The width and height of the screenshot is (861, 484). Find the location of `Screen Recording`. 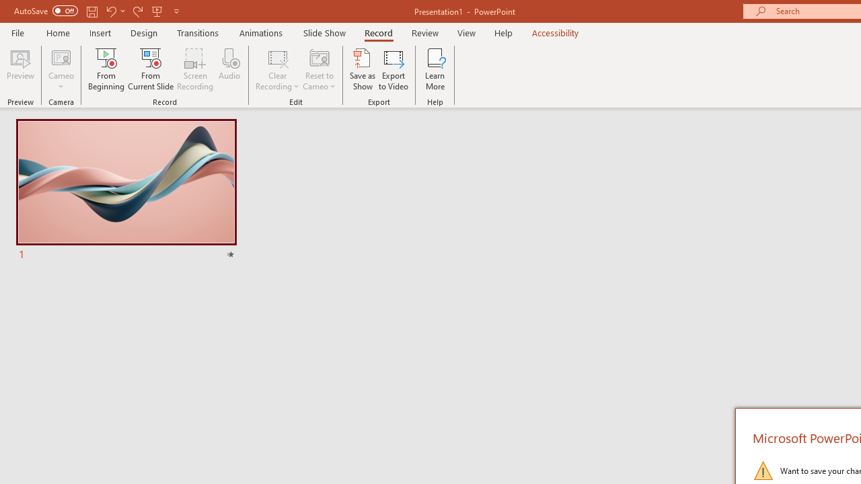

Screen Recording is located at coordinates (195, 69).